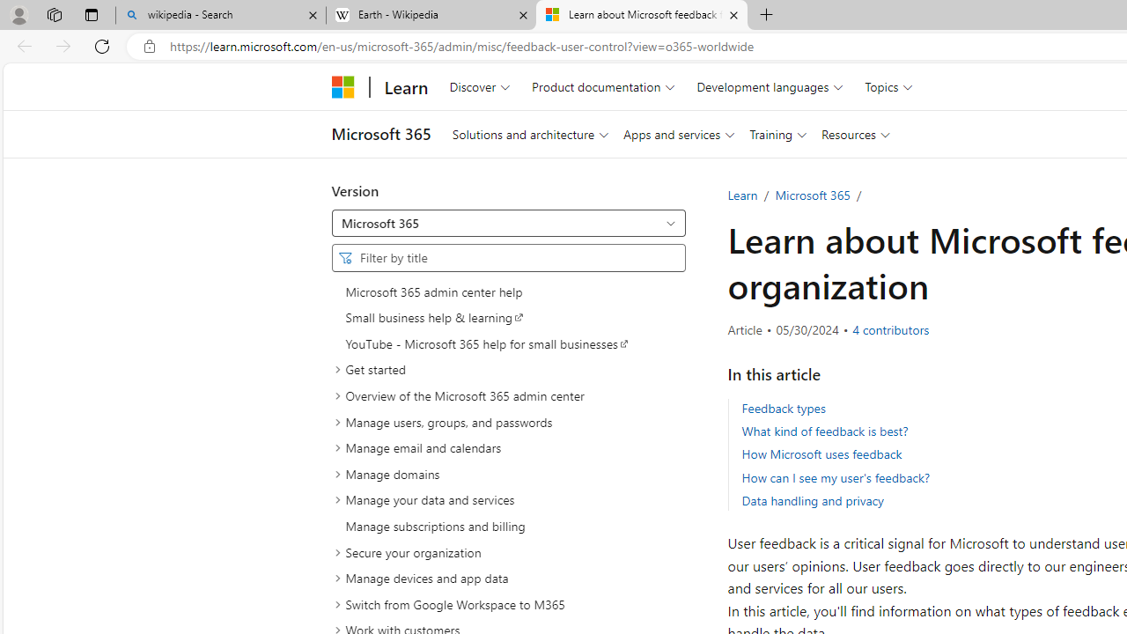 This screenshot has width=1127, height=634. What do you see at coordinates (766, 16) in the screenshot?
I see `New Tab` at bounding box center [766, 16].